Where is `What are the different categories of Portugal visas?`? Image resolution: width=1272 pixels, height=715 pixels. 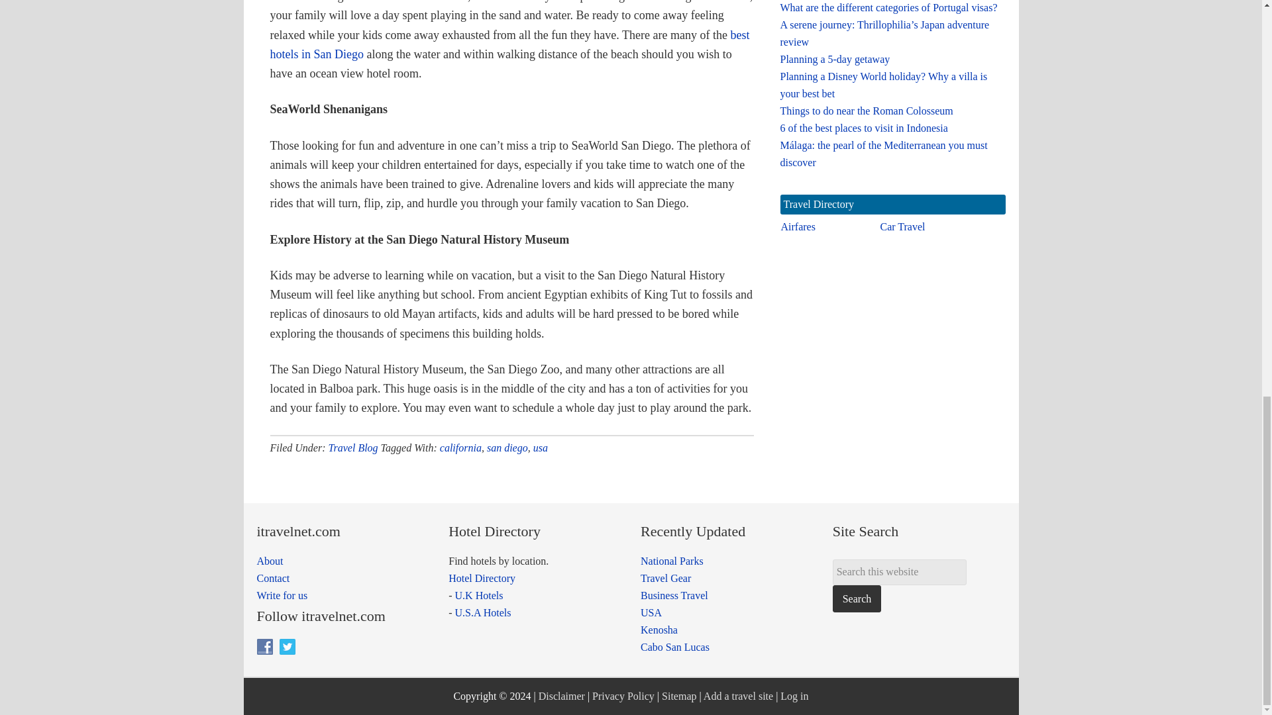 What are the different categories of Portugal visas? is located at coordinates (889, 8).